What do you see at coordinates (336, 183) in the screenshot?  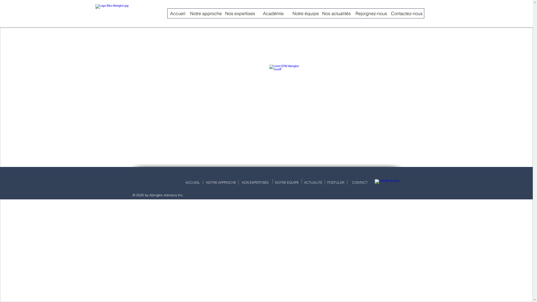 I see `POSTULER` at bounding box center [336, 183].